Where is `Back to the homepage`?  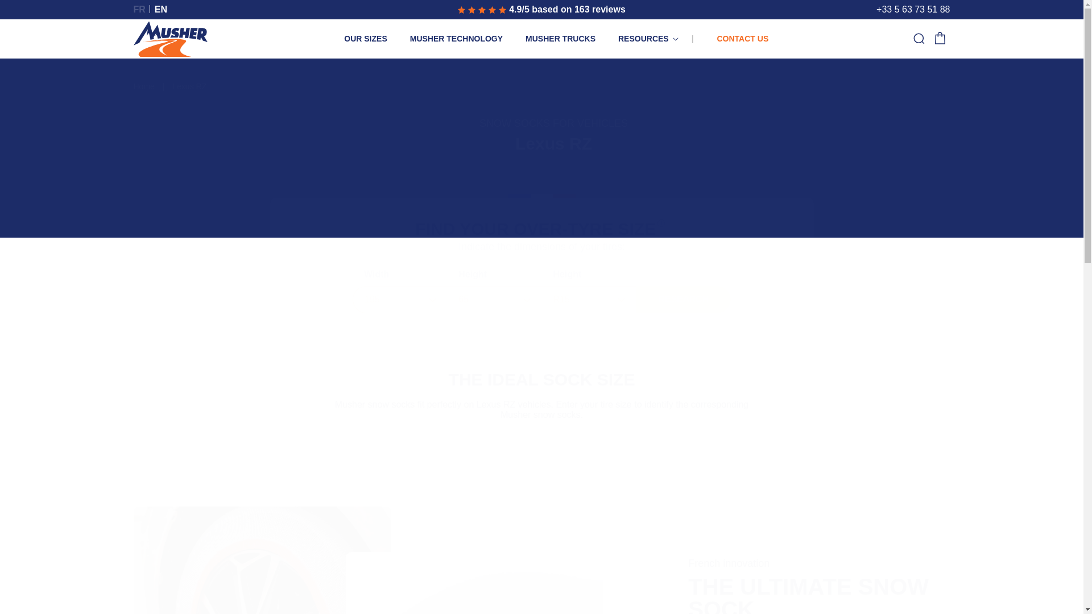
Back to the homepage is located at coordinates (365, 39).